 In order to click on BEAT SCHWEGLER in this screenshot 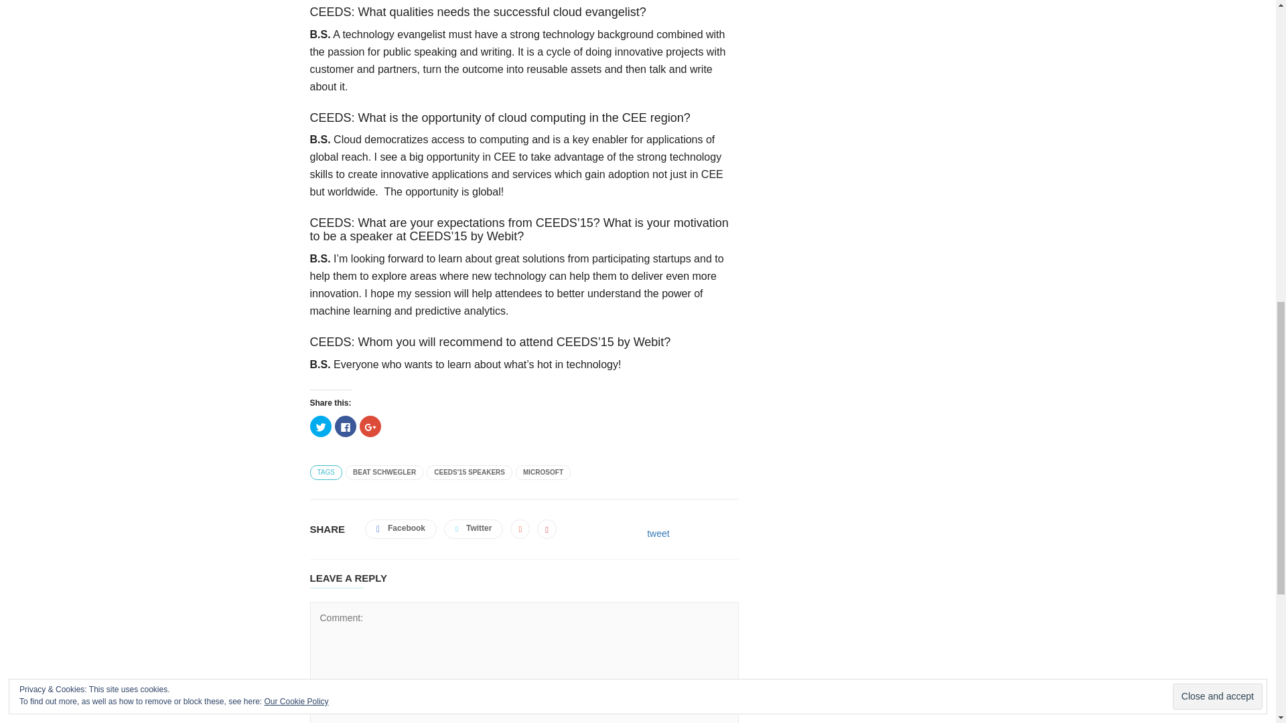, I will do `click(384, 473)`.